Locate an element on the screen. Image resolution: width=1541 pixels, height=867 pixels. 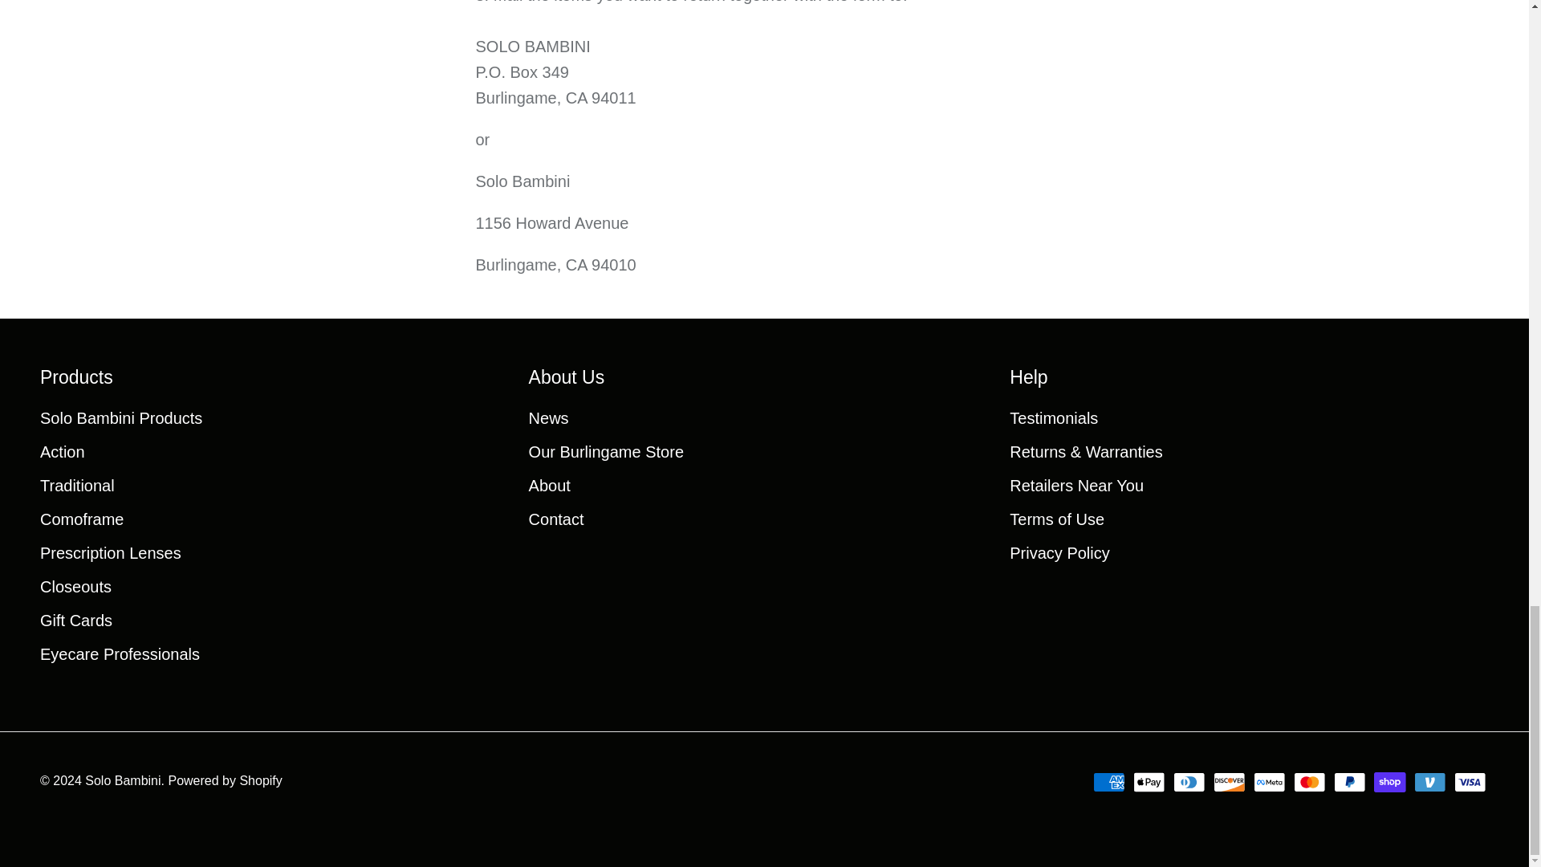
Apple Pay is located at coordinates (1149, 782).